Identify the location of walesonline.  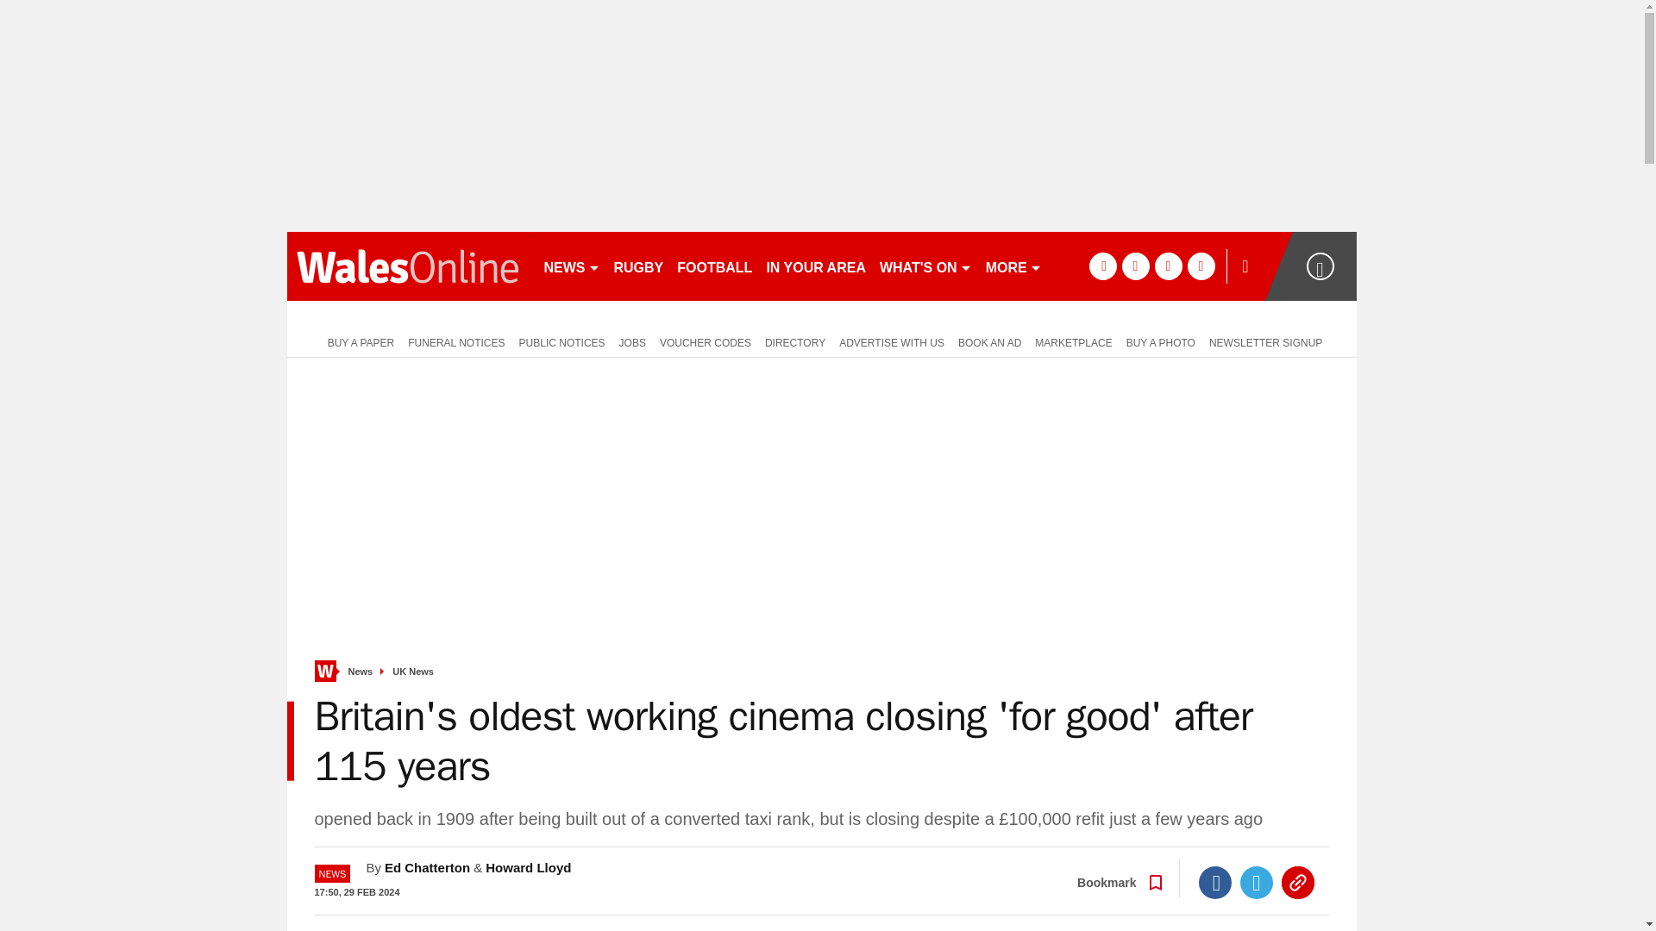
(407, 266).